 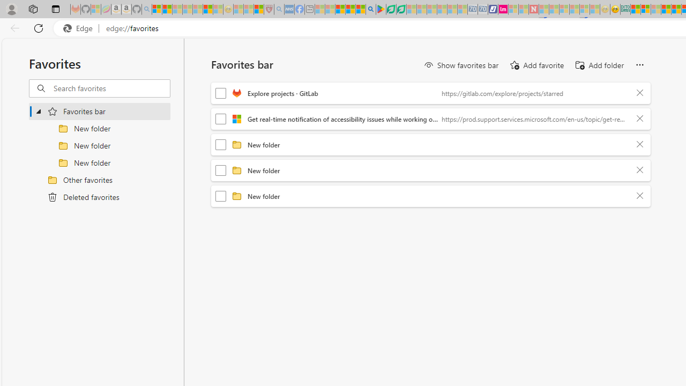 I want to click on Trusted Community Engagement and Contributions | Guidelines, so click(x=543, y=10).